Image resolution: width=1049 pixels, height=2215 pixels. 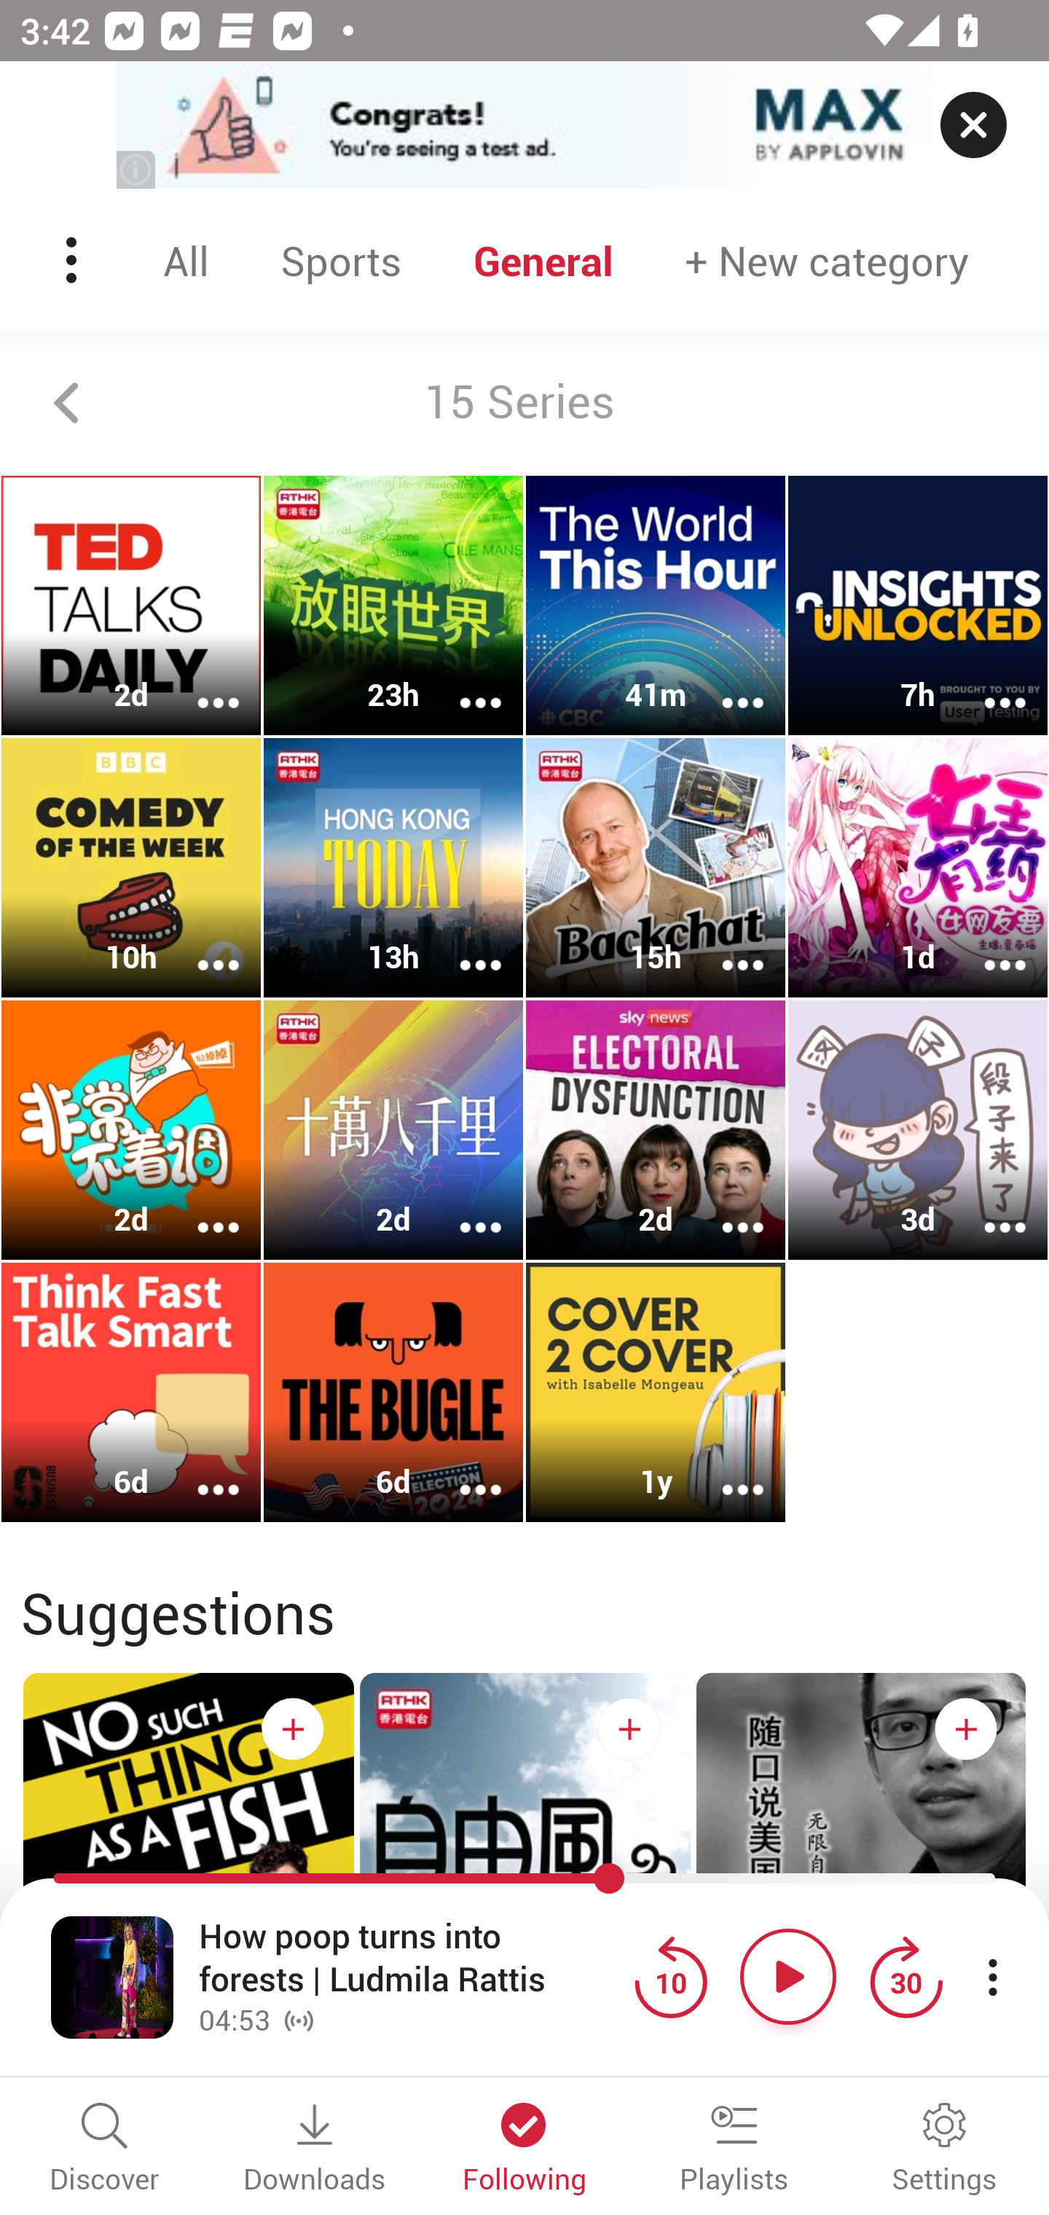 I want to click on More options, so click(x=724, y=684).